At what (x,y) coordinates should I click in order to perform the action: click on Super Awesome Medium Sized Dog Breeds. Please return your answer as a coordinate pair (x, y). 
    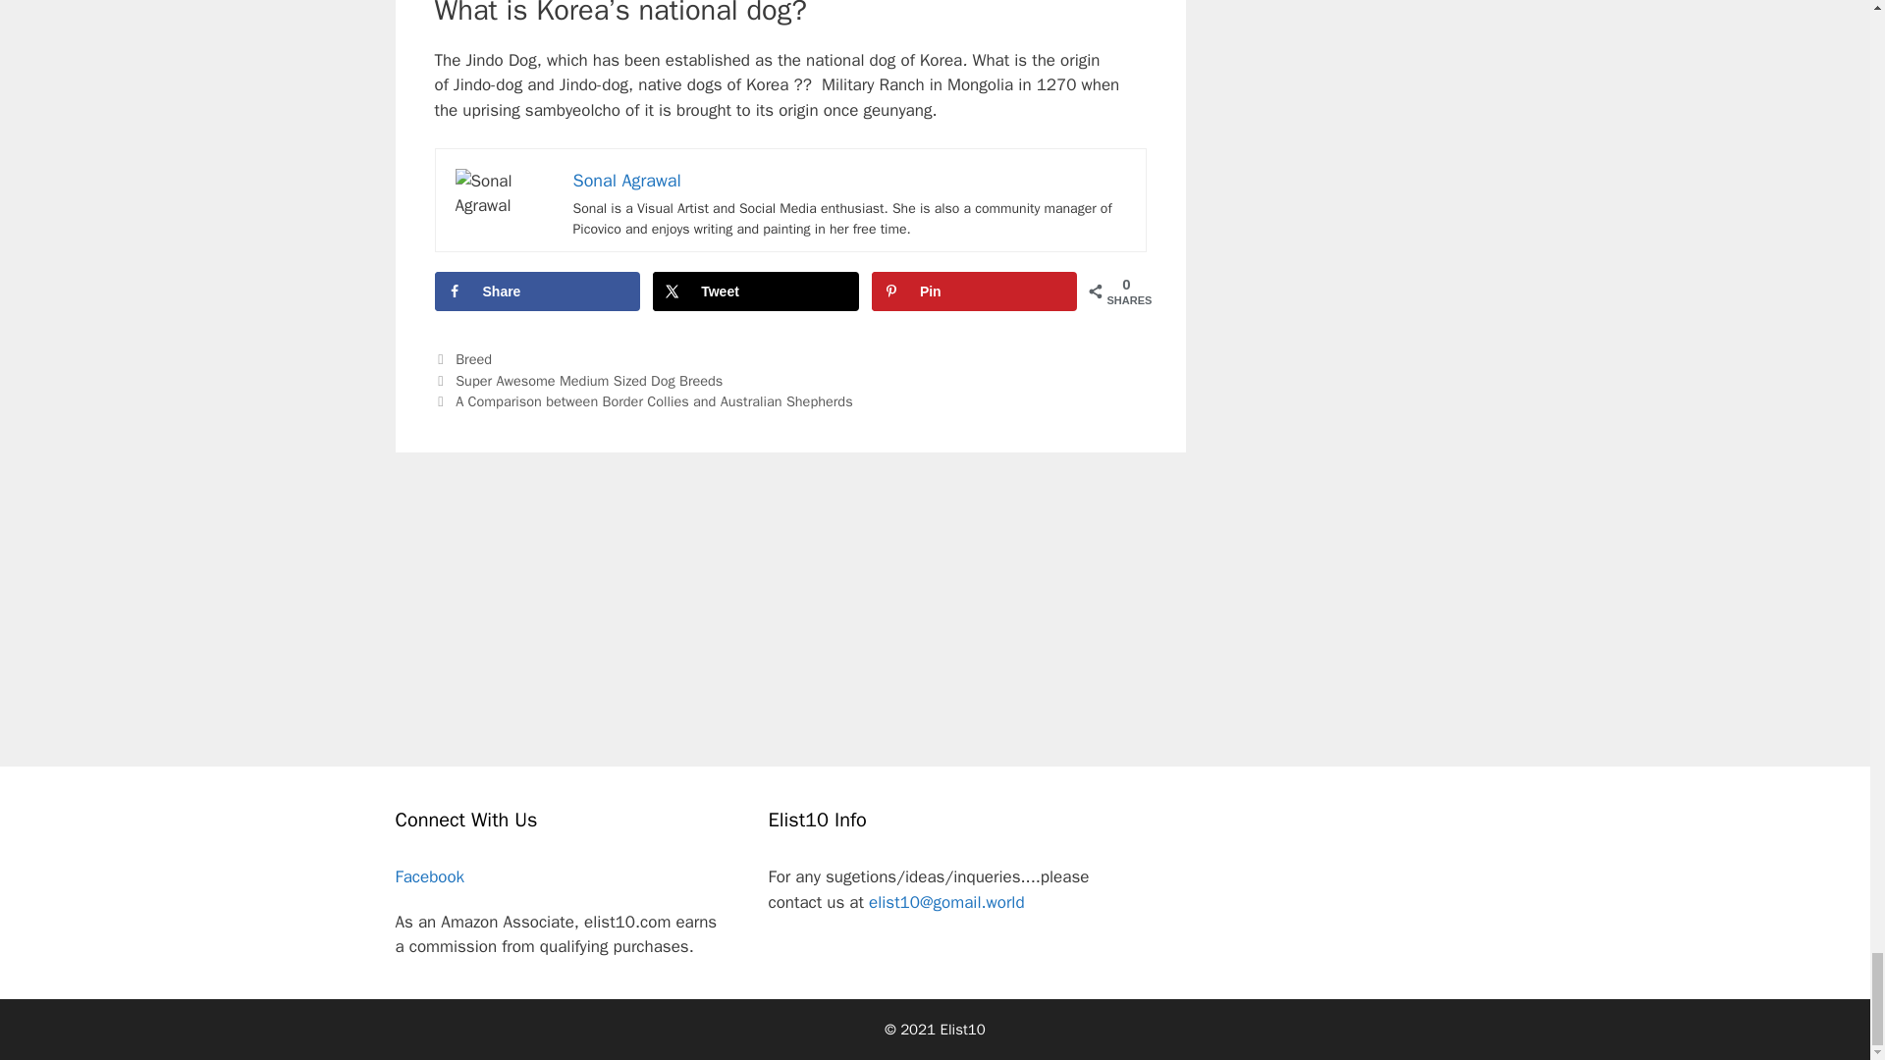
    Looking at the image, I should click on (589, 381).